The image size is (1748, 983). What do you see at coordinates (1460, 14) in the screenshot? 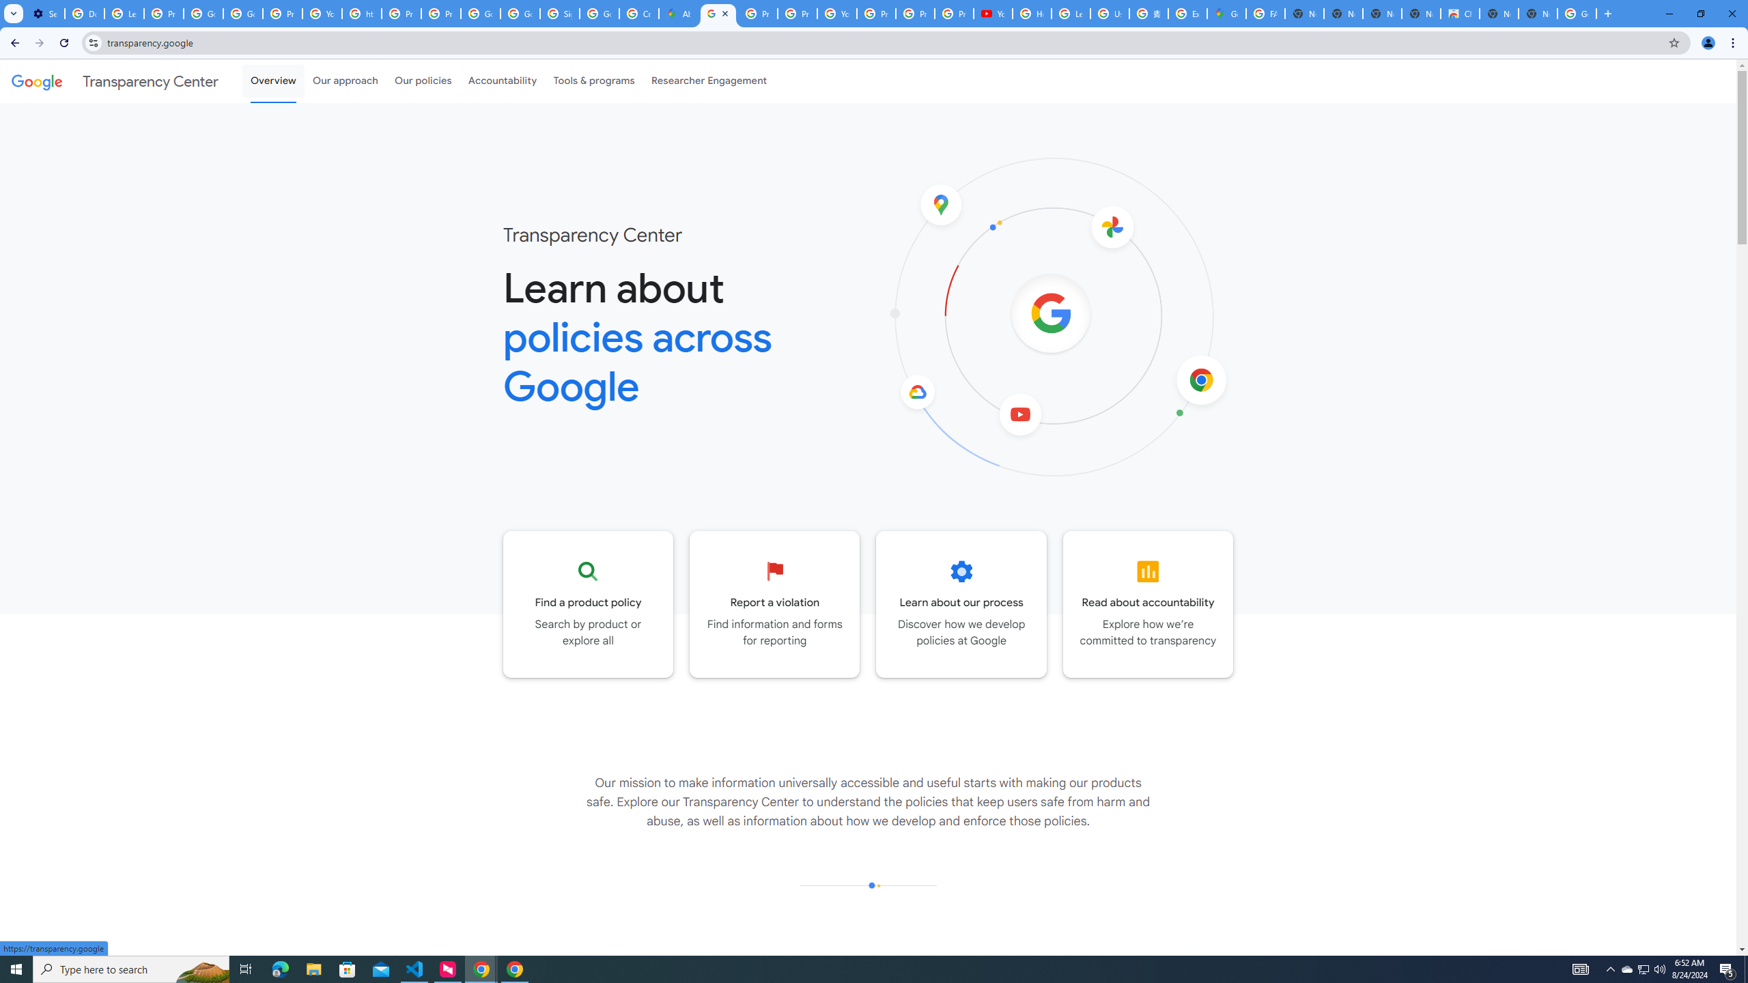
I see `Chrome Web Store` at bounding box center [1460, 14].